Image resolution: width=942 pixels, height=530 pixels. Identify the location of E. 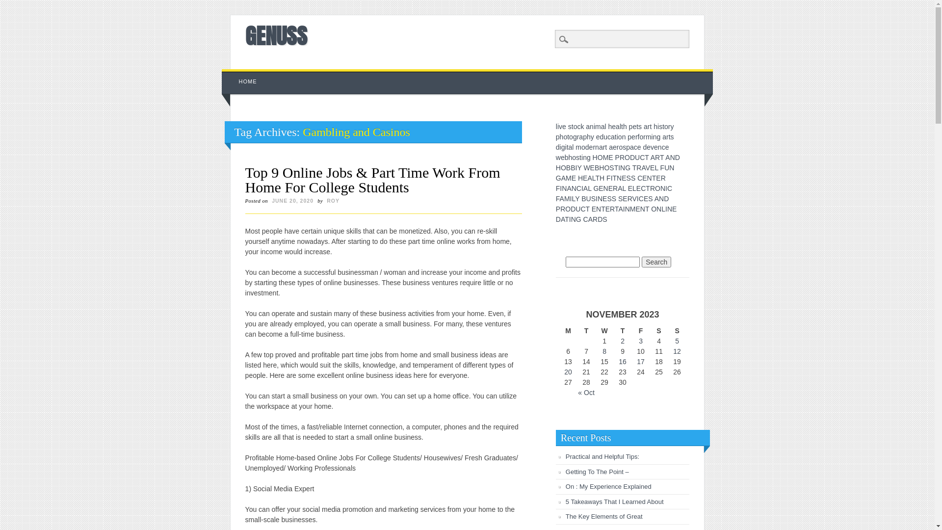
(604, 199).